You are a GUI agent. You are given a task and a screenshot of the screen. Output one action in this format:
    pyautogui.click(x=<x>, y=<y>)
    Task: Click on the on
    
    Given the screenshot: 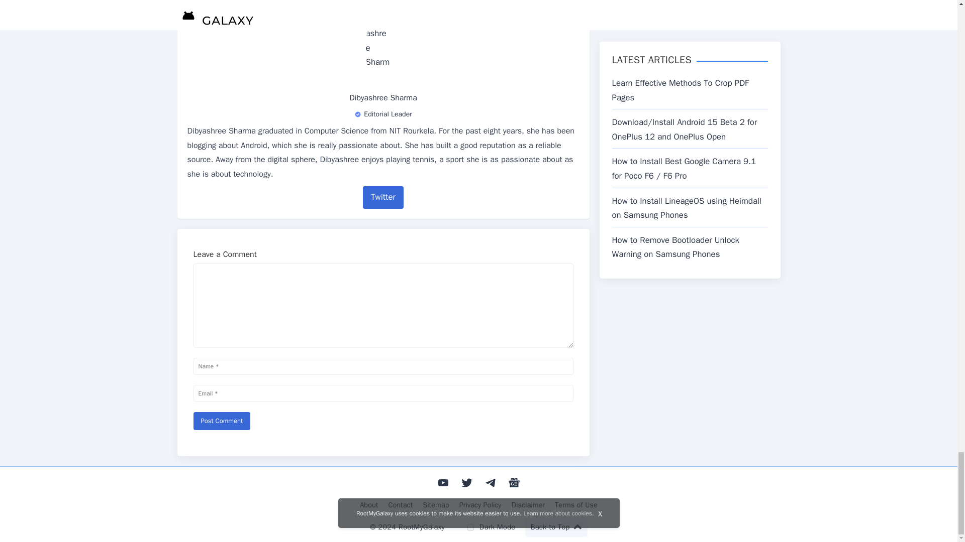 What is the action you would take?
    pyautogui.click(x=470, y=527)
    